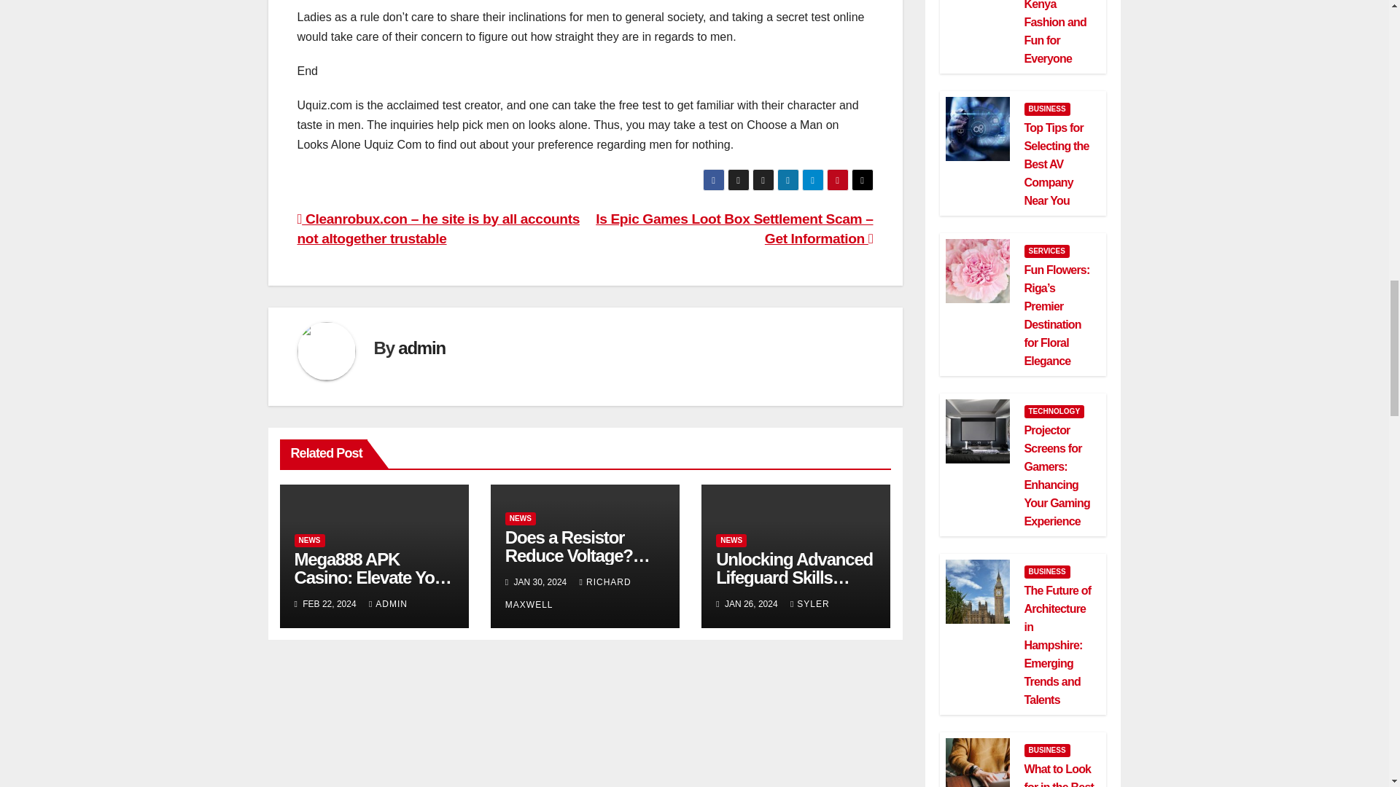  What do you see at coordinates (731, 541) in the screenshot?
I see `NEWS` at bounding box center [731, 541].